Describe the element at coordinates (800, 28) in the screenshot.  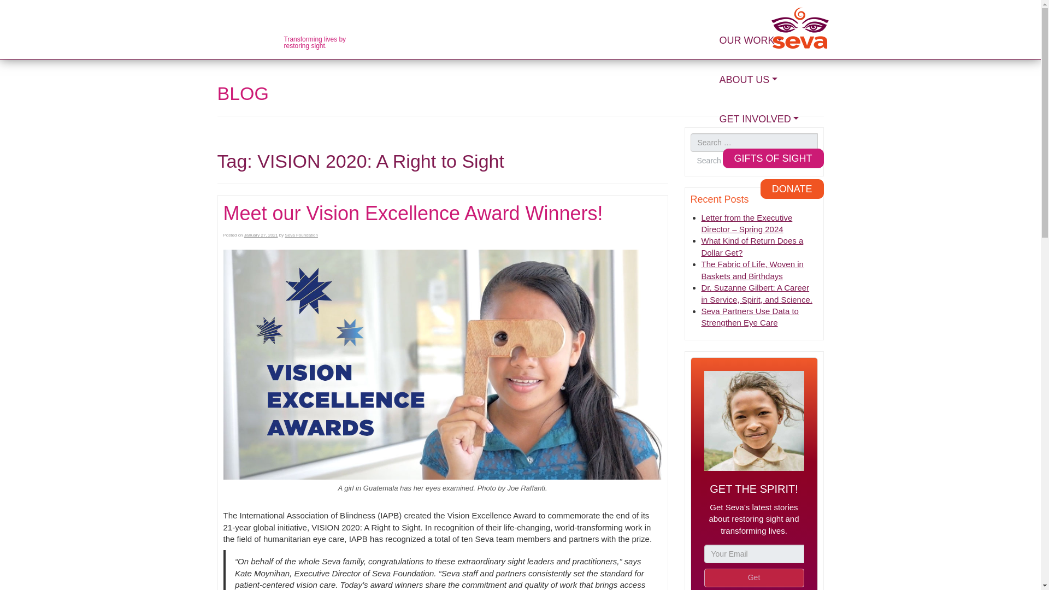
I see `Seva Foundation` at that location.